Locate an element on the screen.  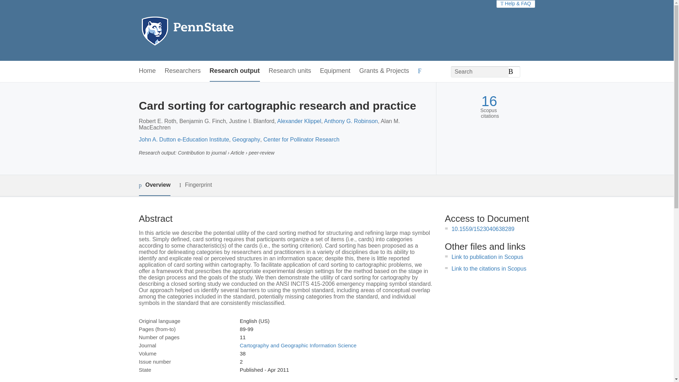
Anthony G. Robinson is located at coordinates (350, 121).